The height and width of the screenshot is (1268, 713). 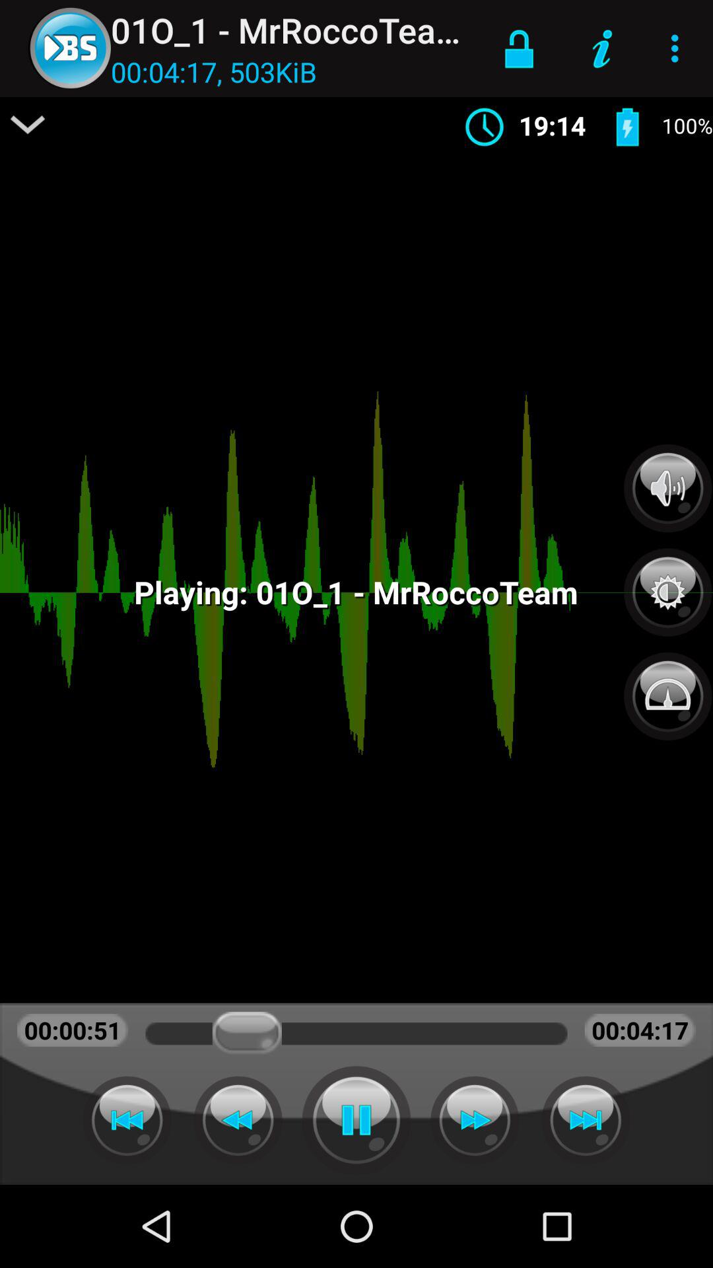 I want to click on skip forward, so click(x=475, y=1120).